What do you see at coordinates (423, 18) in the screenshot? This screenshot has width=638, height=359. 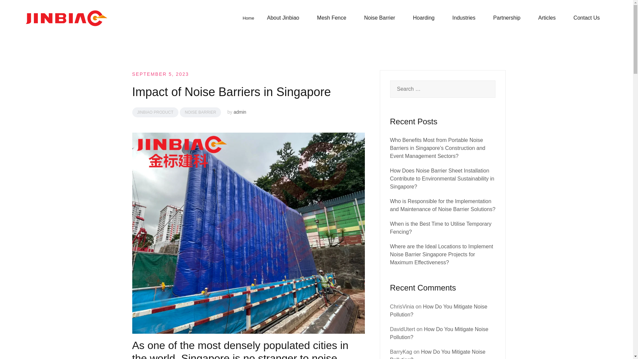 I see `Hoarding` at bounding box center [423, 18].